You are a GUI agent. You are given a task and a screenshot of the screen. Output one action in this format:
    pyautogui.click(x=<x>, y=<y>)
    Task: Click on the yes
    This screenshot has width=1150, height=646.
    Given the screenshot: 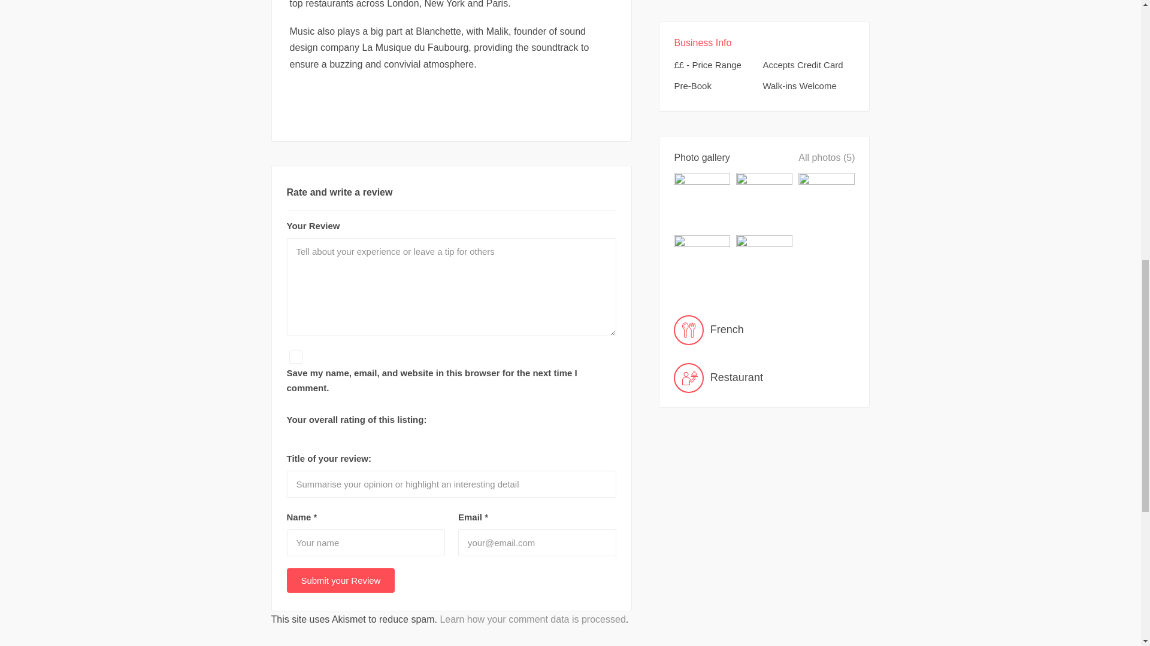 What is the action you would take?
    pyautogui.click(x=295, y=357)
    